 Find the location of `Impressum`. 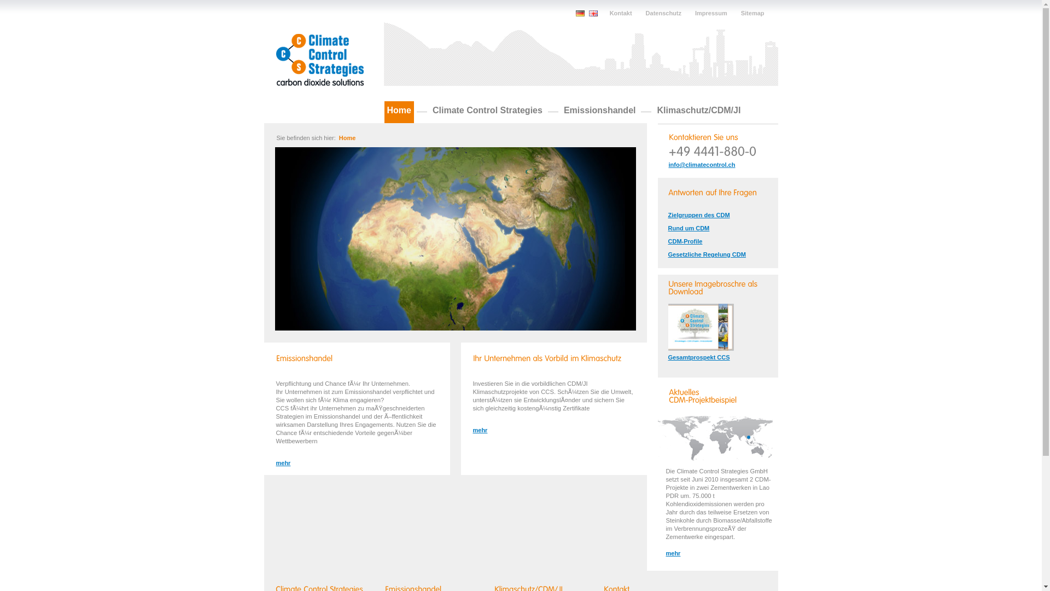

Impressum is located at coordinates (711, 13).